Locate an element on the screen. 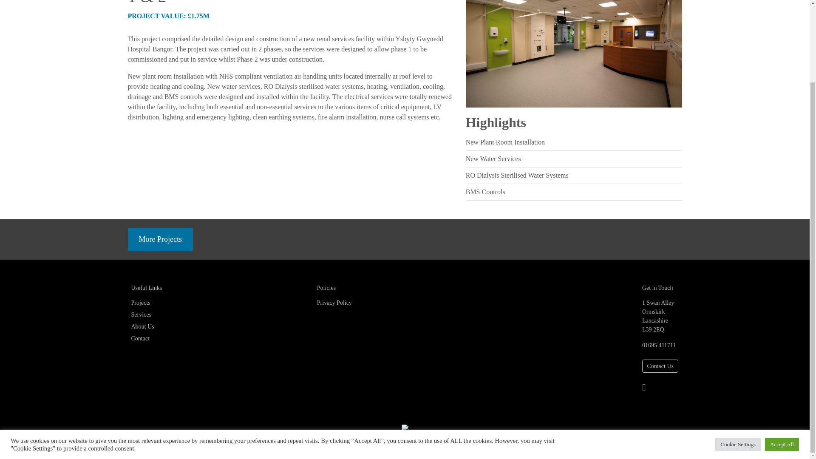 The height and width of the screenshot is (459, 816). Cookie Settings is located at coordinates (738, 350).